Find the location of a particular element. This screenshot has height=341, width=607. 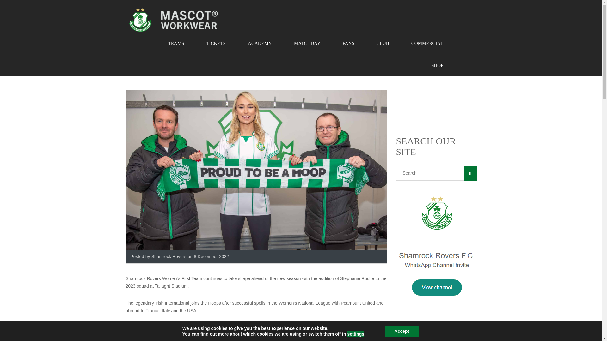

Home is located at coordinates (173, 20).